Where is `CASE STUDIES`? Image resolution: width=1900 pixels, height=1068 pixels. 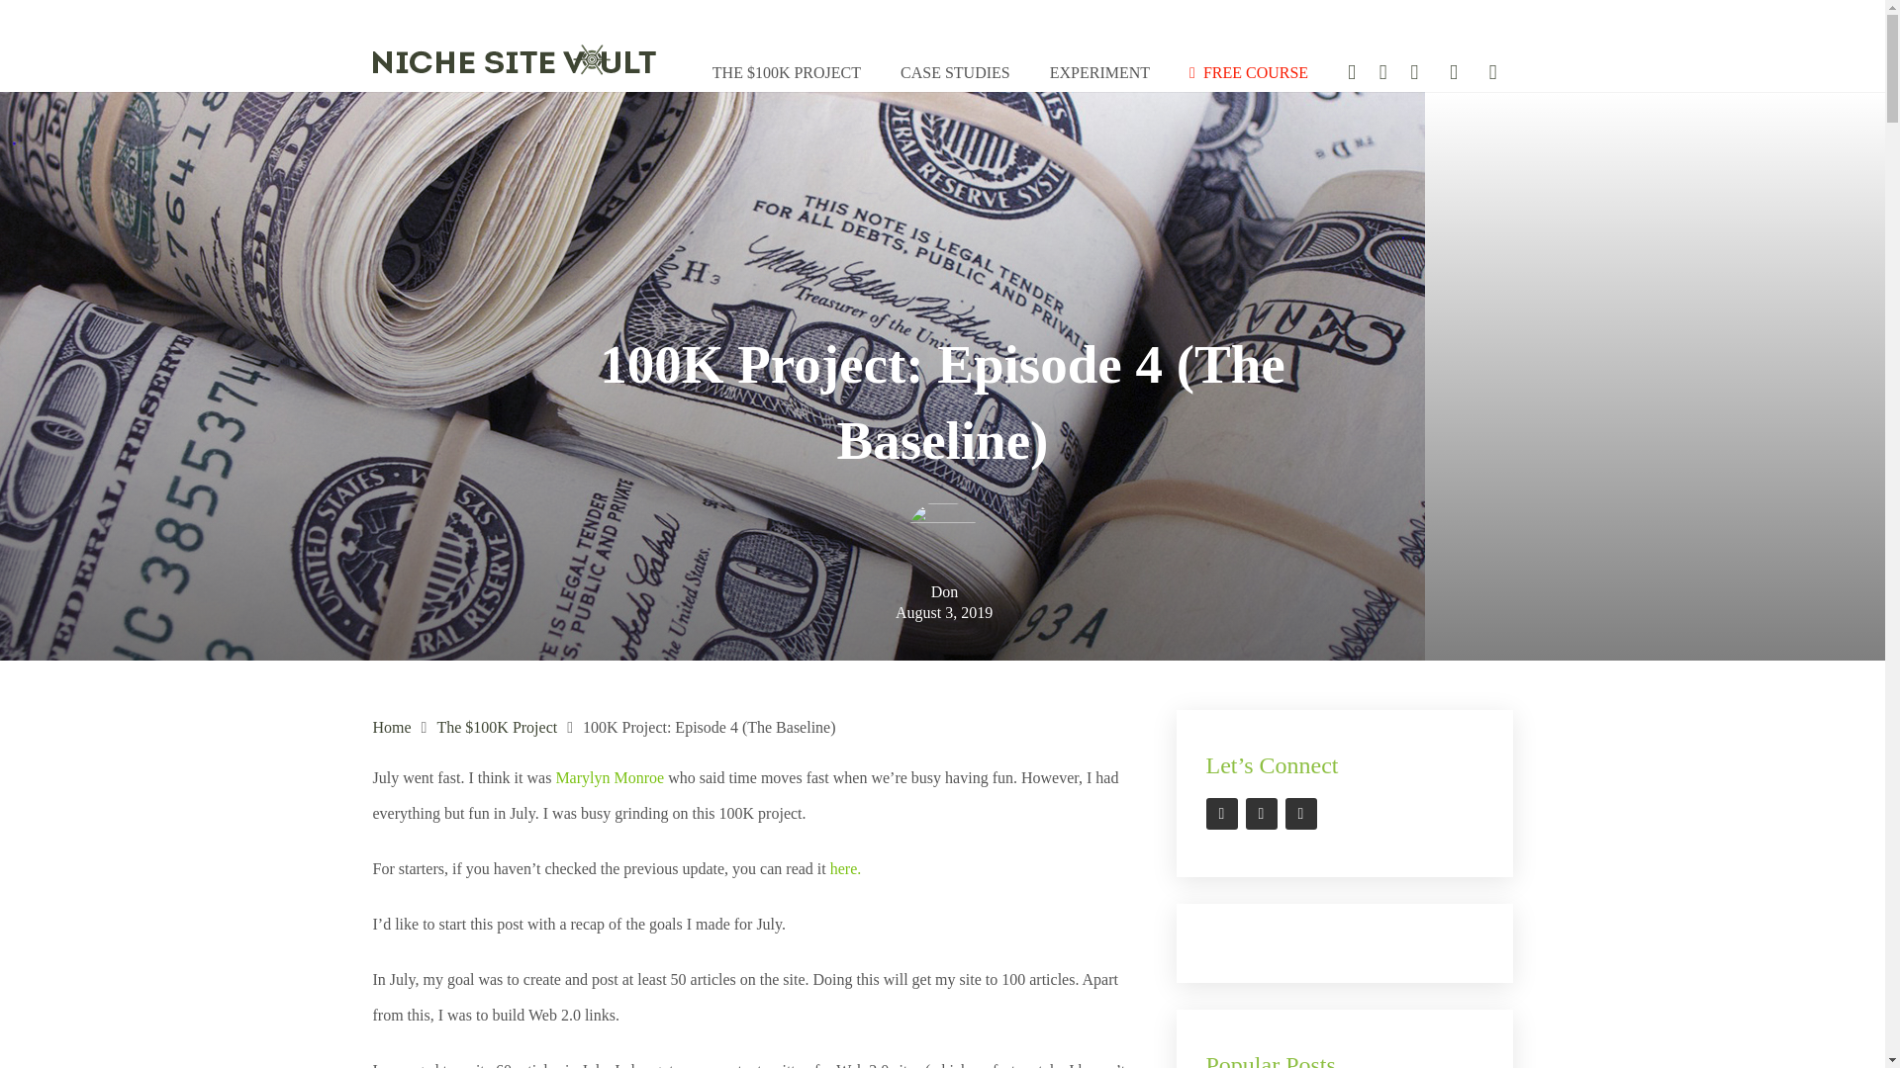
CASE STUDIES is located at coordinates (955, 73).